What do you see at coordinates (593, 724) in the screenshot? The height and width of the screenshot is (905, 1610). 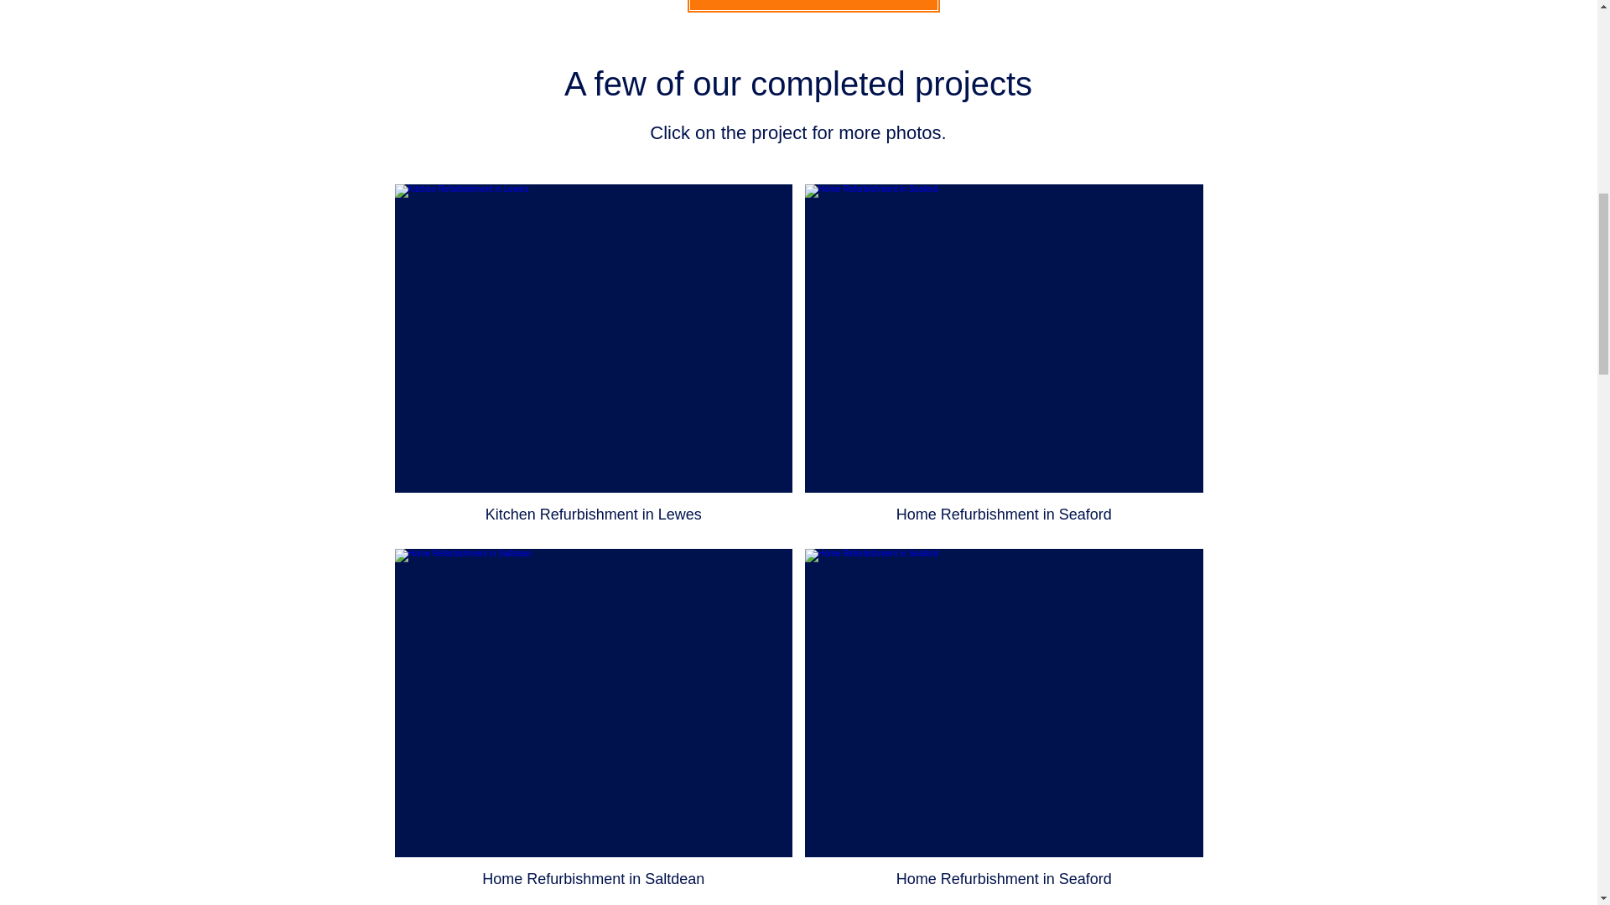 I see `Home Refurbishment in Saltdean` at bounding box center [593, 724].